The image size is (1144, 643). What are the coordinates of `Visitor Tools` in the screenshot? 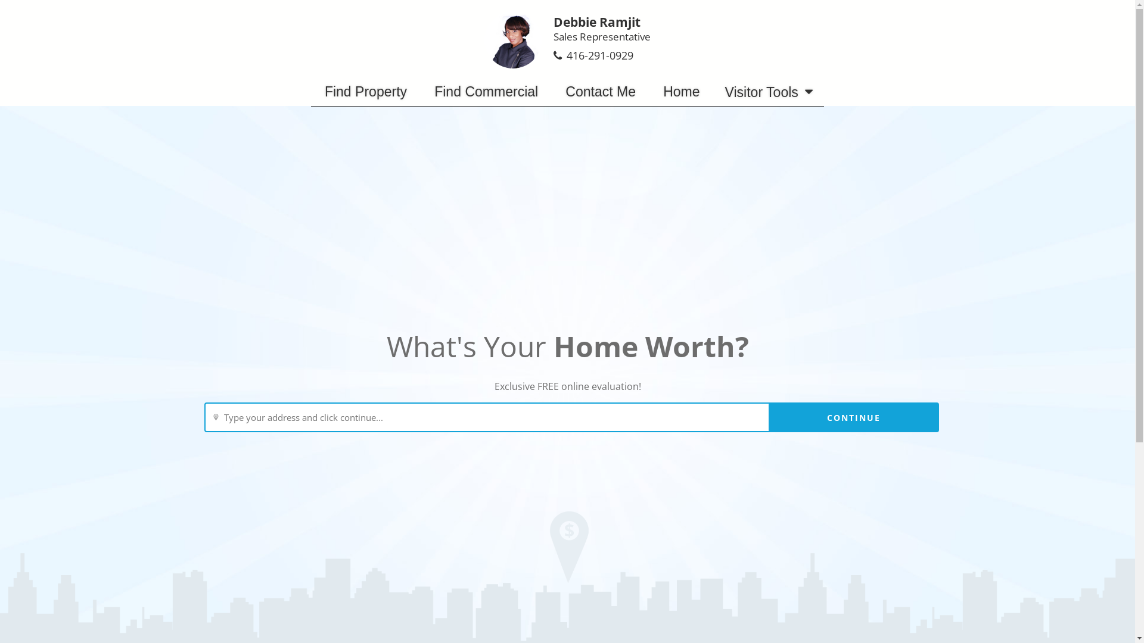 It's located at (769, 92).